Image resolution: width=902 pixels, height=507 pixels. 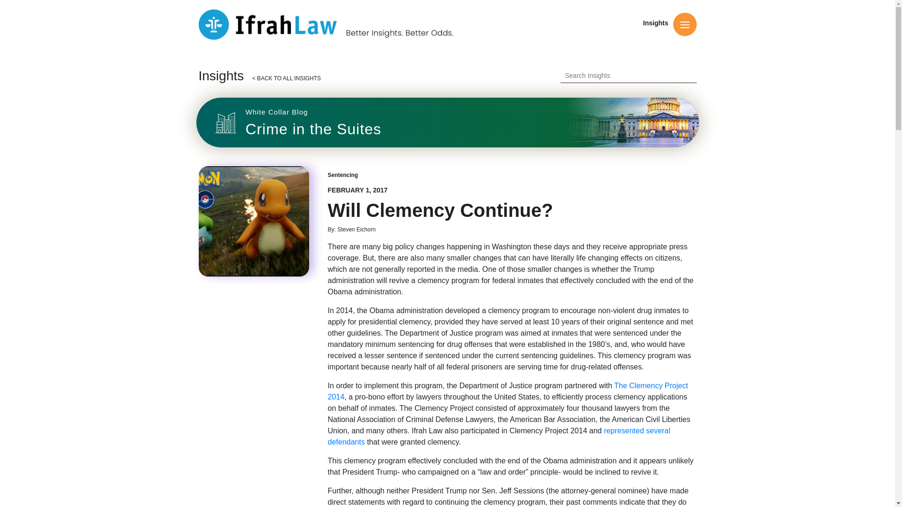 I want to click on The Clemency Project 2014, so click(x=655, y=23).